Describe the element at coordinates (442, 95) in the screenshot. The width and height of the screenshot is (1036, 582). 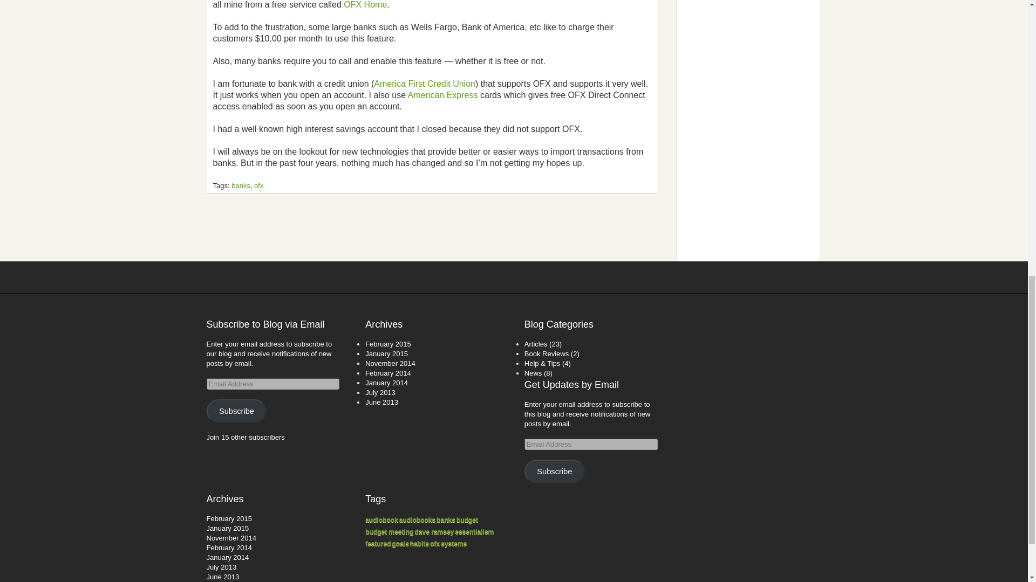
I see `American Express` at that location.